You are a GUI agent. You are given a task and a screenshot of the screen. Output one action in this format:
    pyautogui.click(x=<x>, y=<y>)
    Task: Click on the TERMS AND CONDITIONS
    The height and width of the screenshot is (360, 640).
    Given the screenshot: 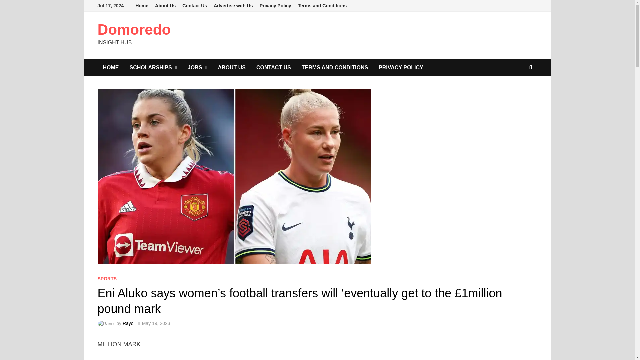 What is the action you would take?
    pyautogui.click(x=335, y=67)
    